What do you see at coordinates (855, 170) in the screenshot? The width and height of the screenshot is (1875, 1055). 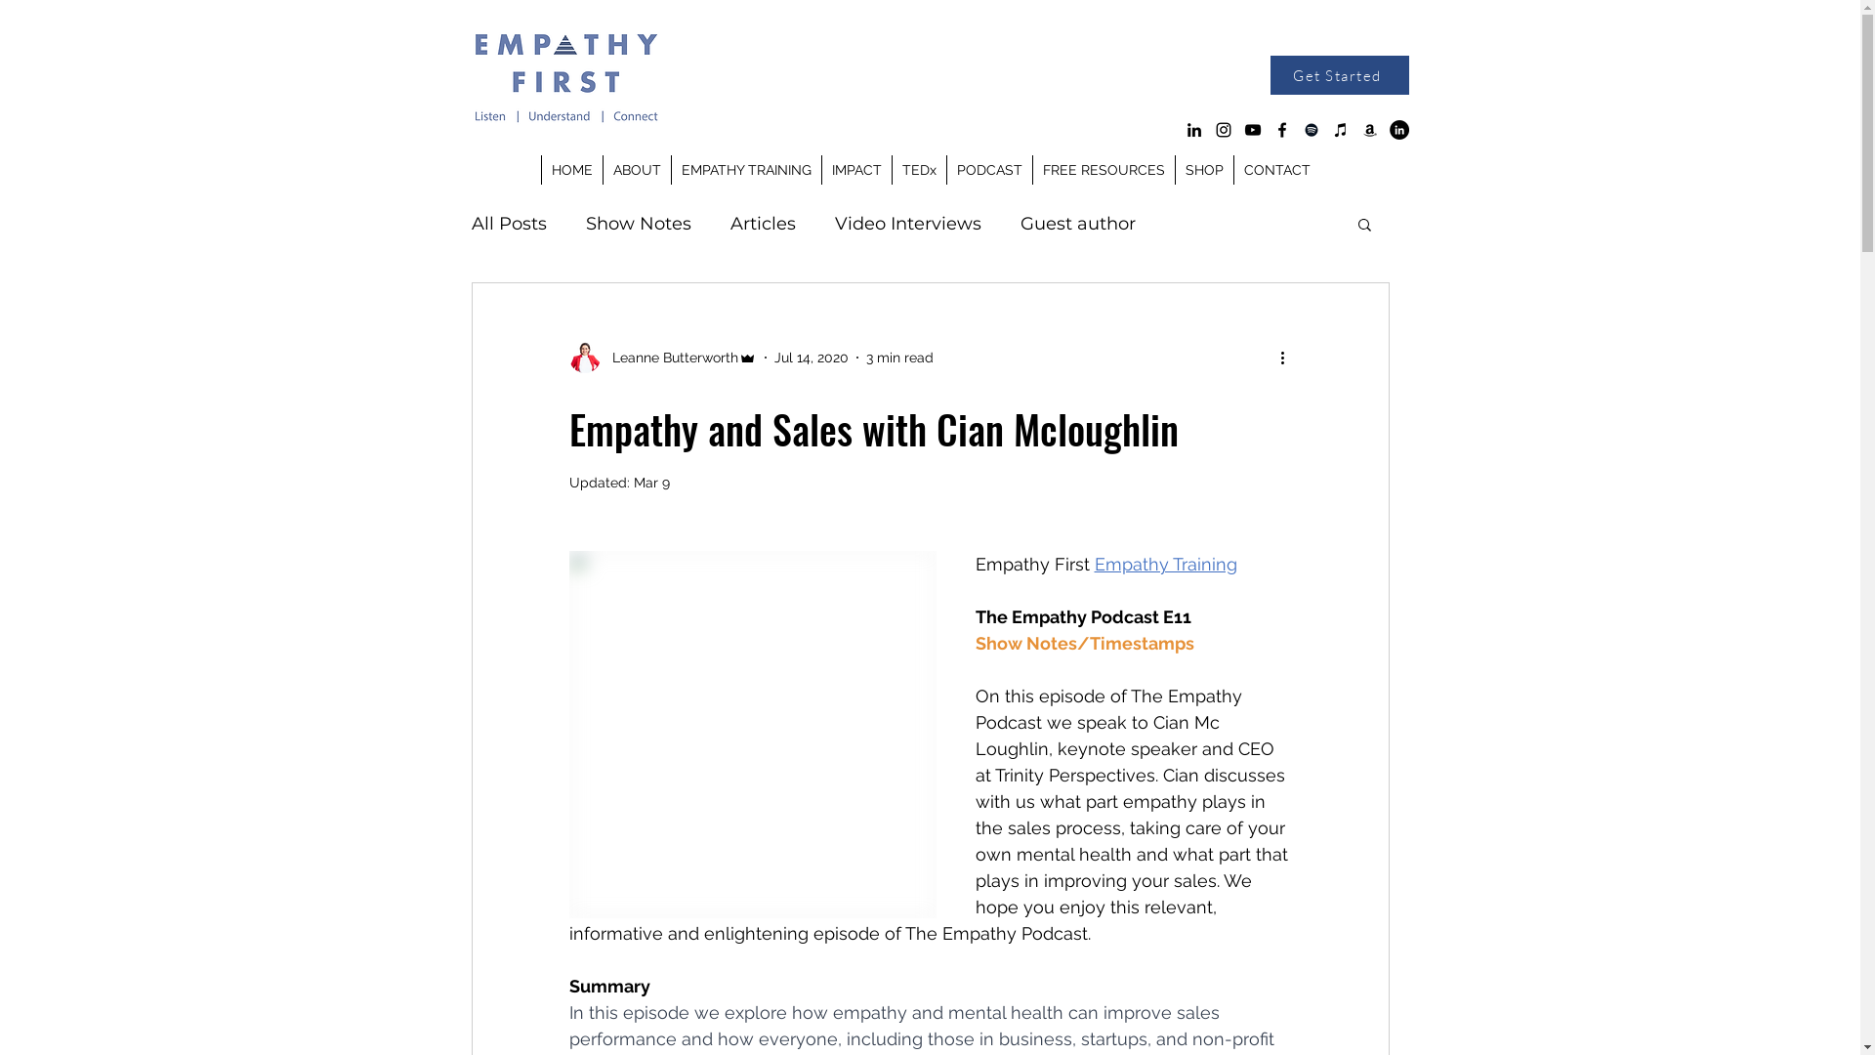 I see `IMPACT` at bounding box center [855, 170].